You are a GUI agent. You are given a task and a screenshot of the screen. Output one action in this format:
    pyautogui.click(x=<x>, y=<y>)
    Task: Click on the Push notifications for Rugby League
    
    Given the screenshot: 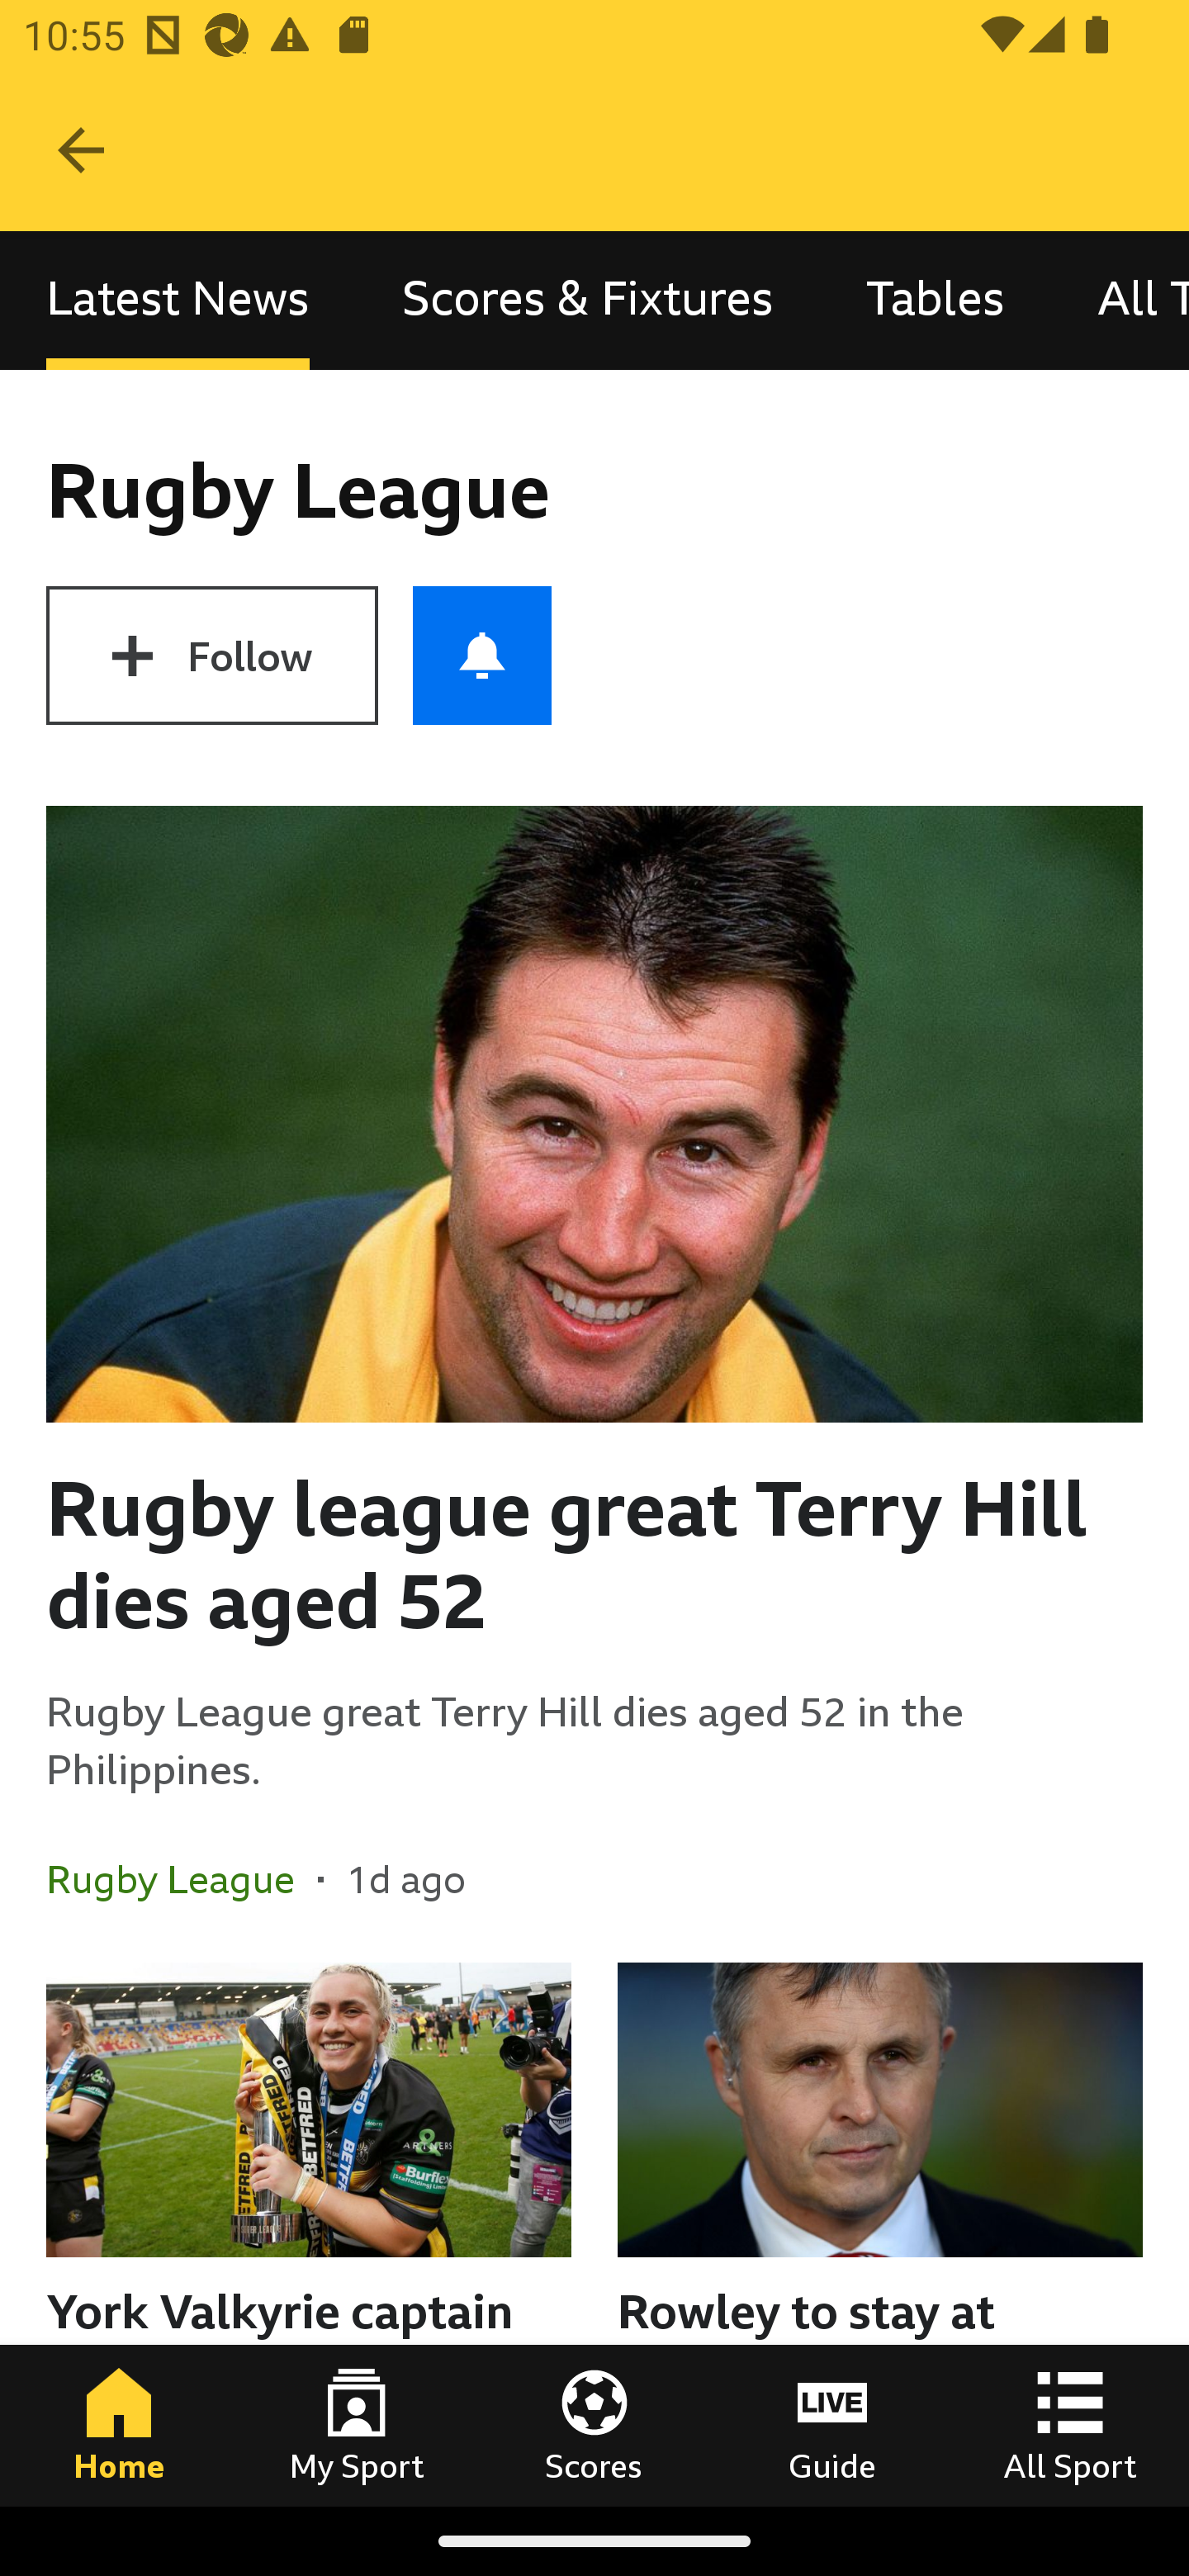 What is the action you would take?
    pyautogui.click(x=482, y=656)
    